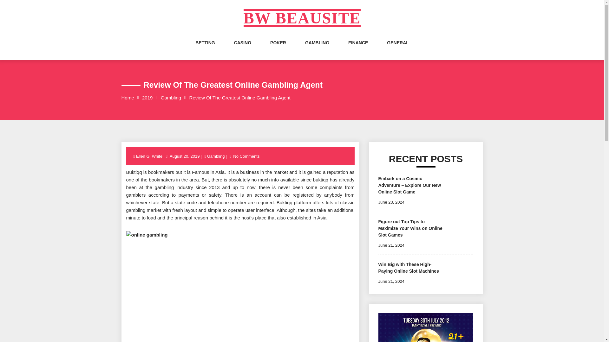 This screenshot has height=342, width=609. I want to click on Home, so click(128, 98).